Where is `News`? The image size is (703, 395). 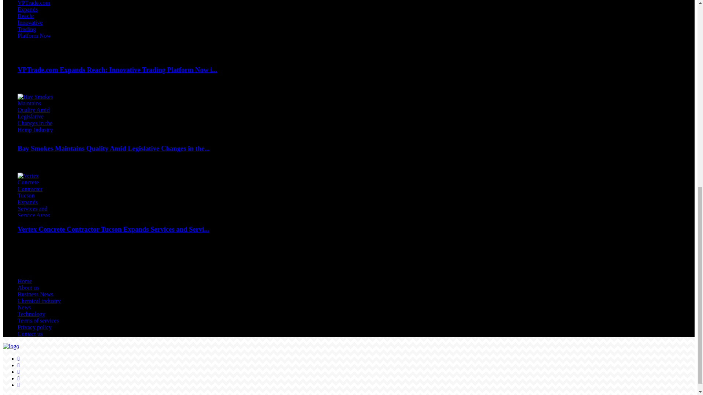
News is located at coordinates (24, 307).